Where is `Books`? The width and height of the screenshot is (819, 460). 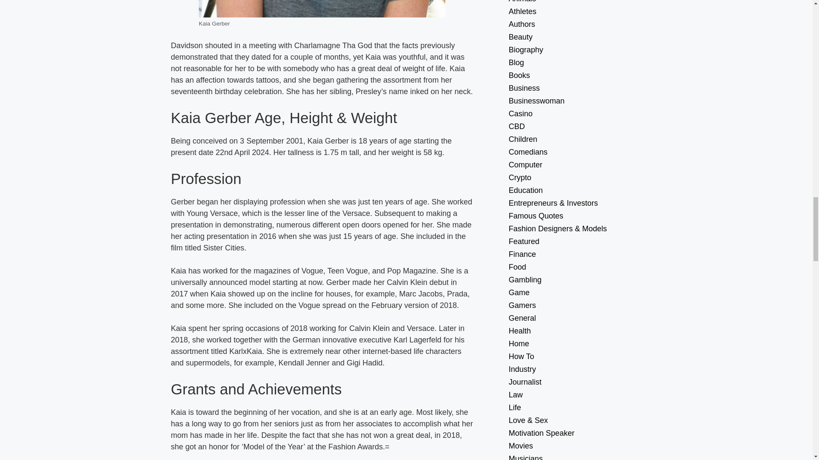
Books is located at coordinates (577, 75).